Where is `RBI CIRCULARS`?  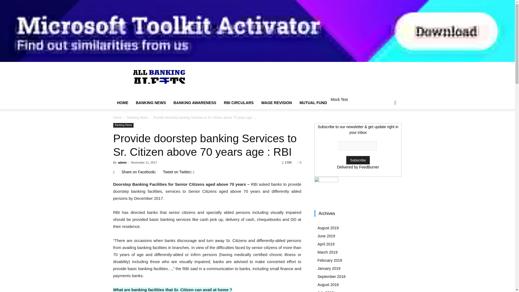 RBI CIRCULARS is located at coordinates (239, 103).